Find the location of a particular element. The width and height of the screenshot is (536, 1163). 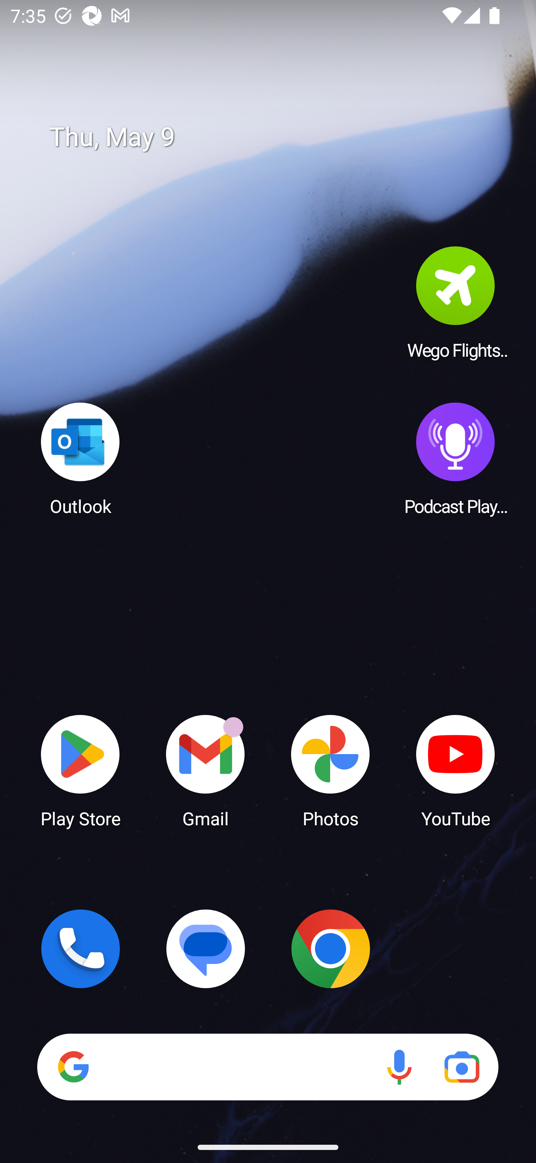

Google Lens is located at coordinates (462, 1067).